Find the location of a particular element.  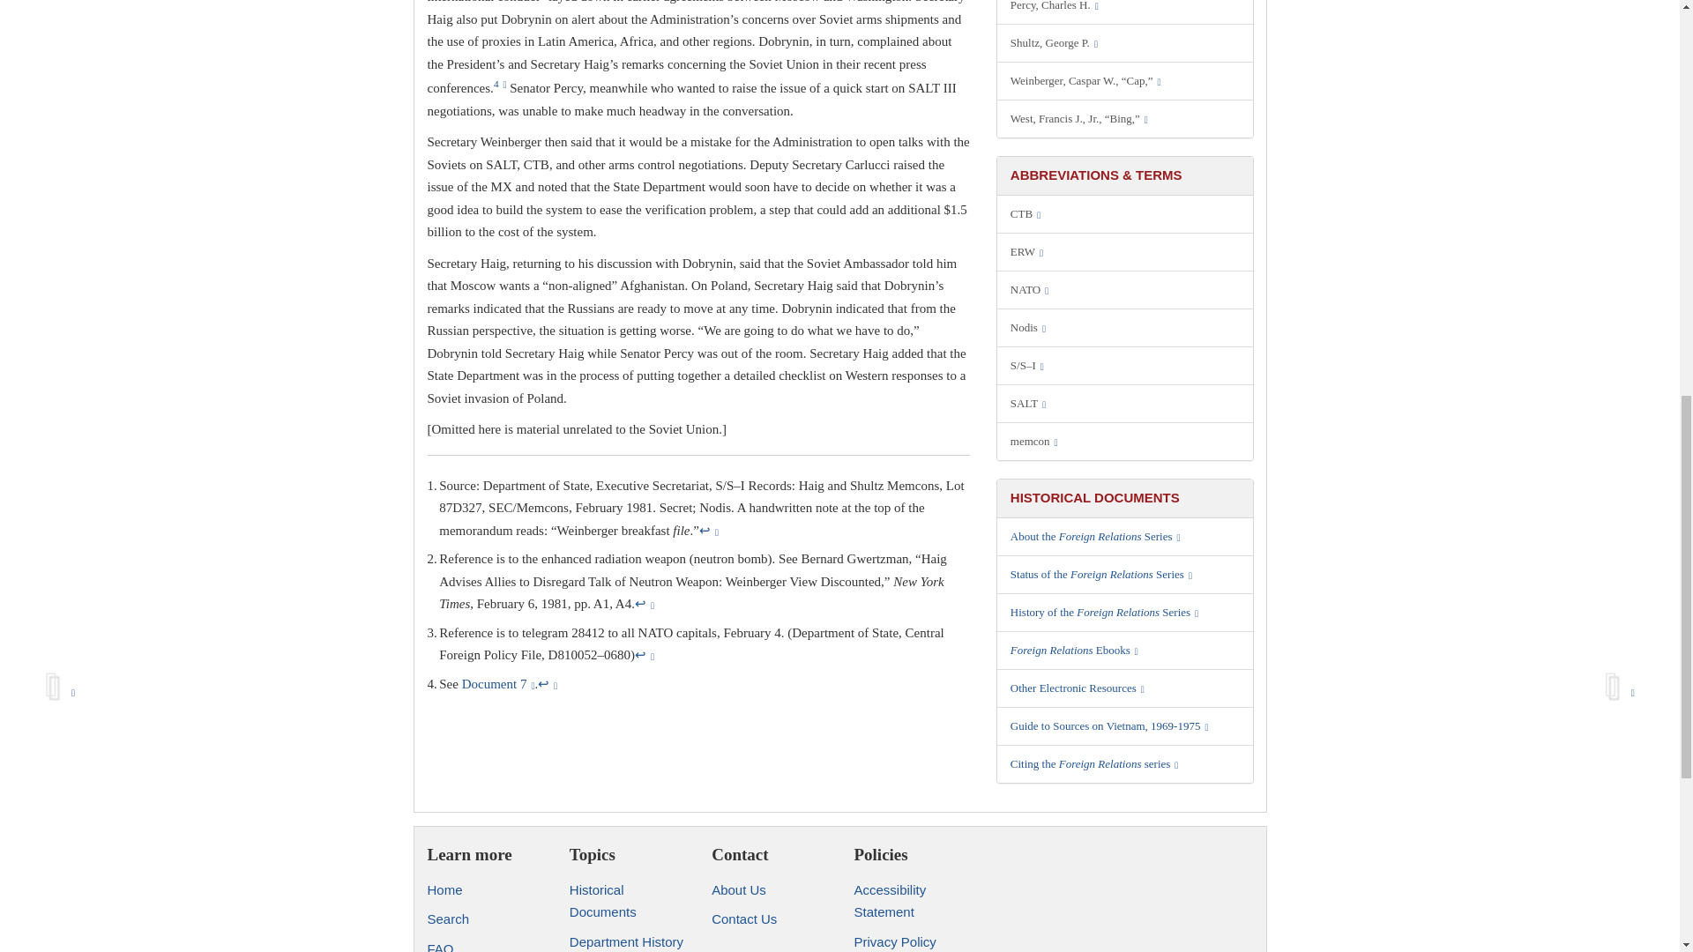

memorandum of conversation is located at coordinates (1125, 441).